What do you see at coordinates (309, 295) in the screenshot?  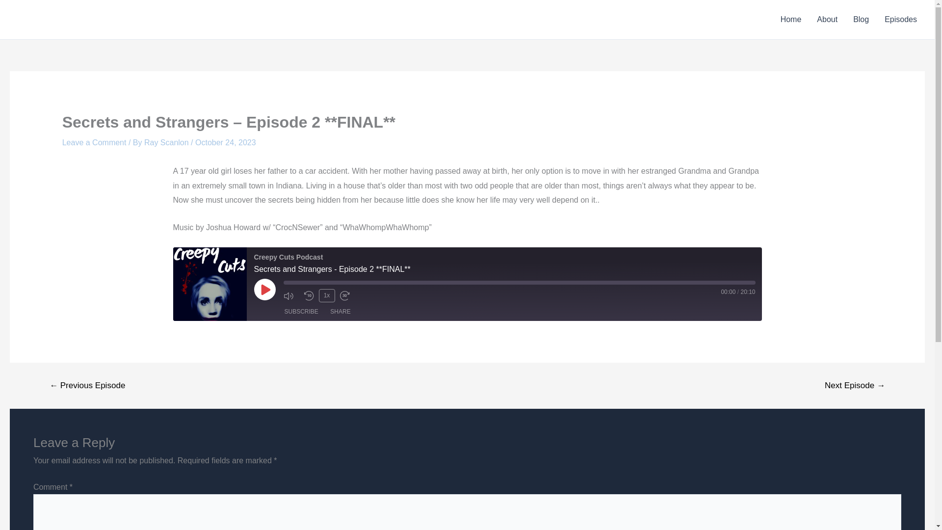 I see `Rewind 10 seconds` at bounding box center [309, 295].